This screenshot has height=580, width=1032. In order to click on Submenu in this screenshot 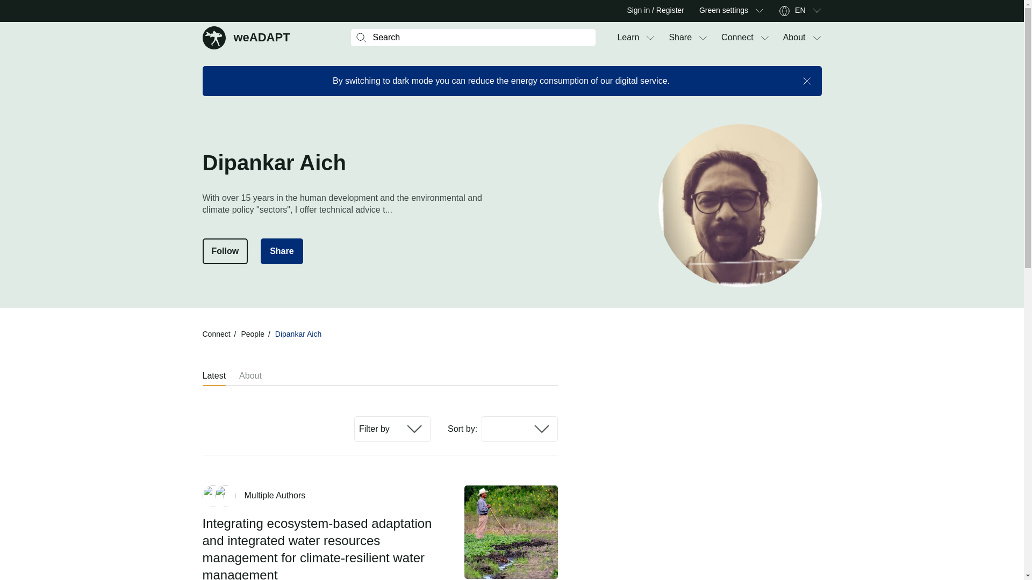, I will do `click(246, 37)`.